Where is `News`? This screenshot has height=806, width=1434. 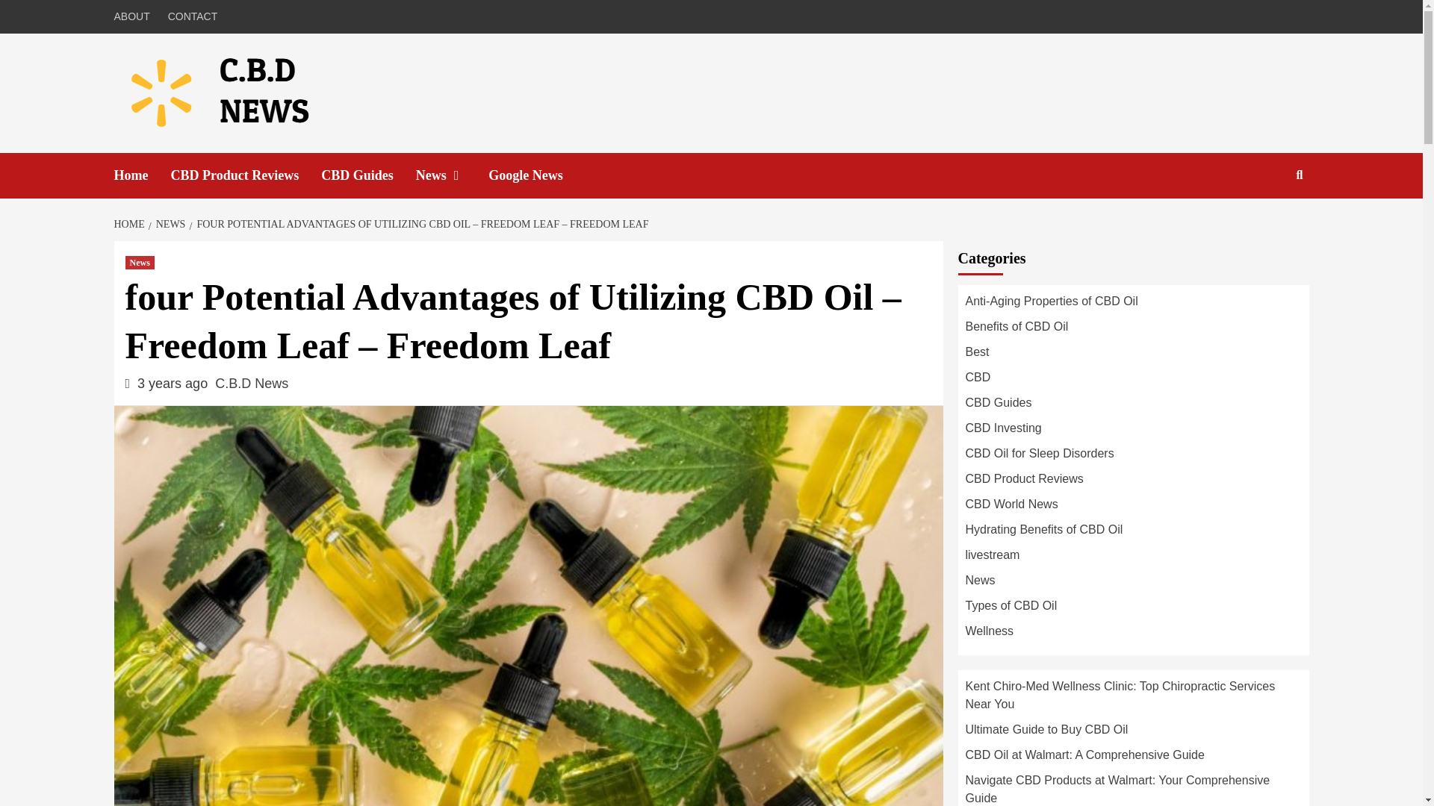
News is located at coordinates (452, 175).